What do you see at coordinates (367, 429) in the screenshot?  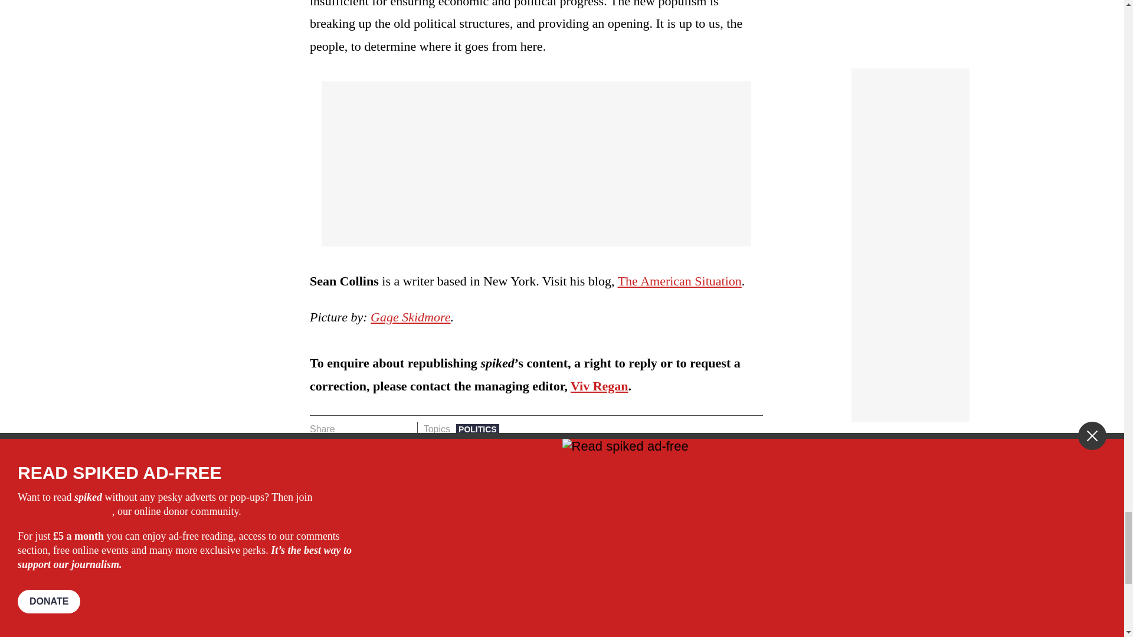 I see `Share on Twitter` at bounding box center [367, 429].